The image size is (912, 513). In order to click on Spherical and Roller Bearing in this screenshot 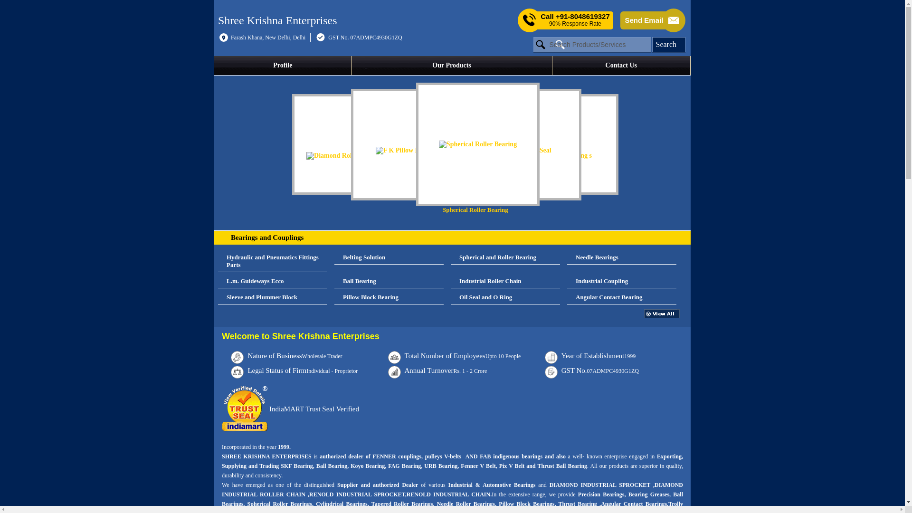, I will do `click(505, 257)`.